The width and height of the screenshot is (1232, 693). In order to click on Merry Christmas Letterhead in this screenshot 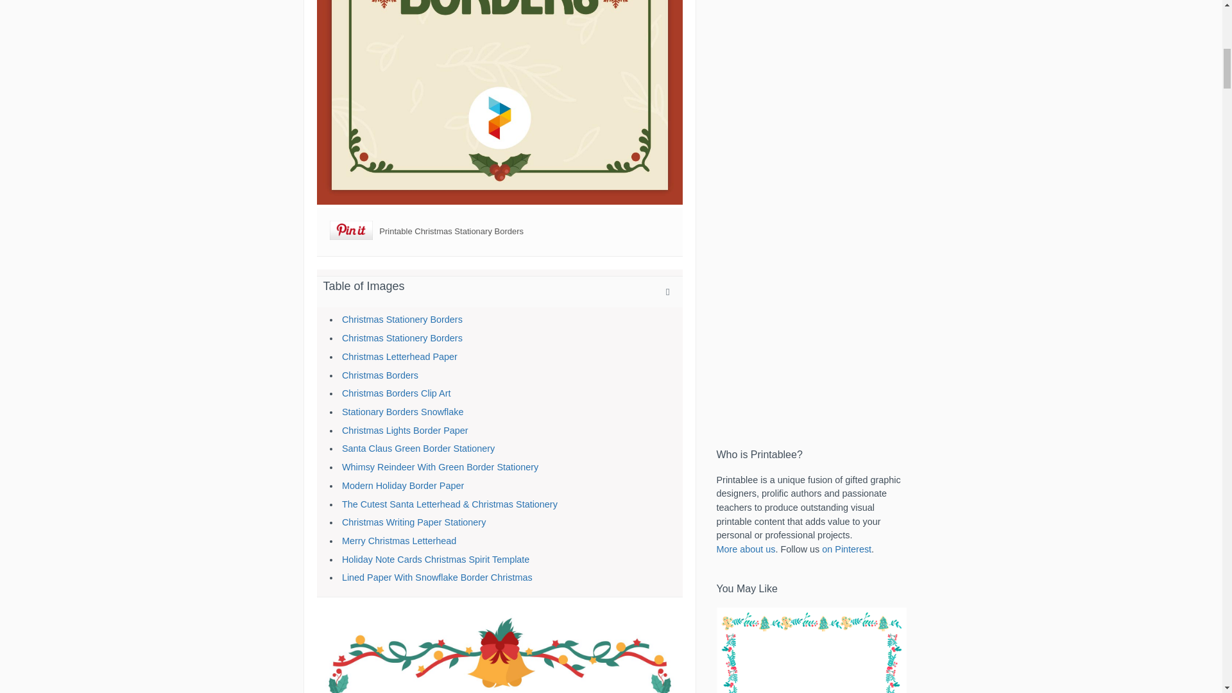, I will do `click(399, 540)`.